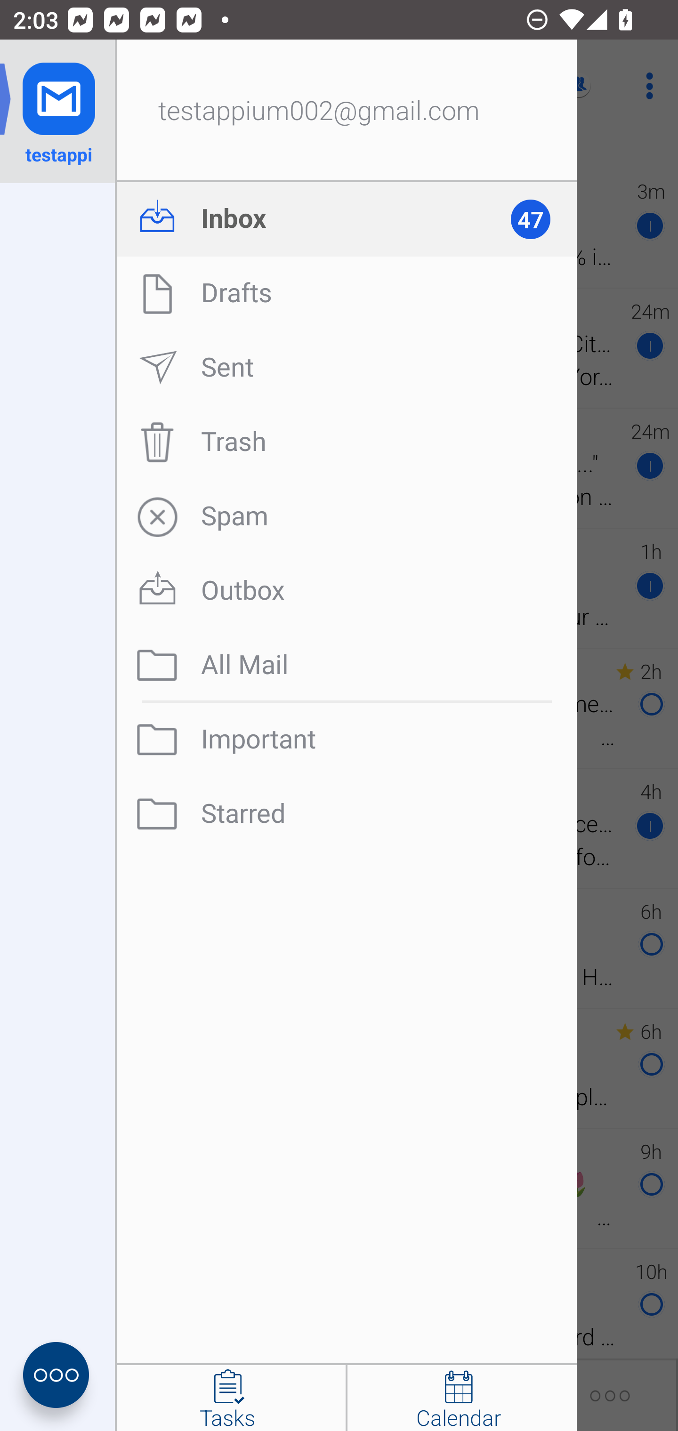 This screenshot has width=678, height=1431. I want to click on testappium002@gmail.com, so click(347, 111).